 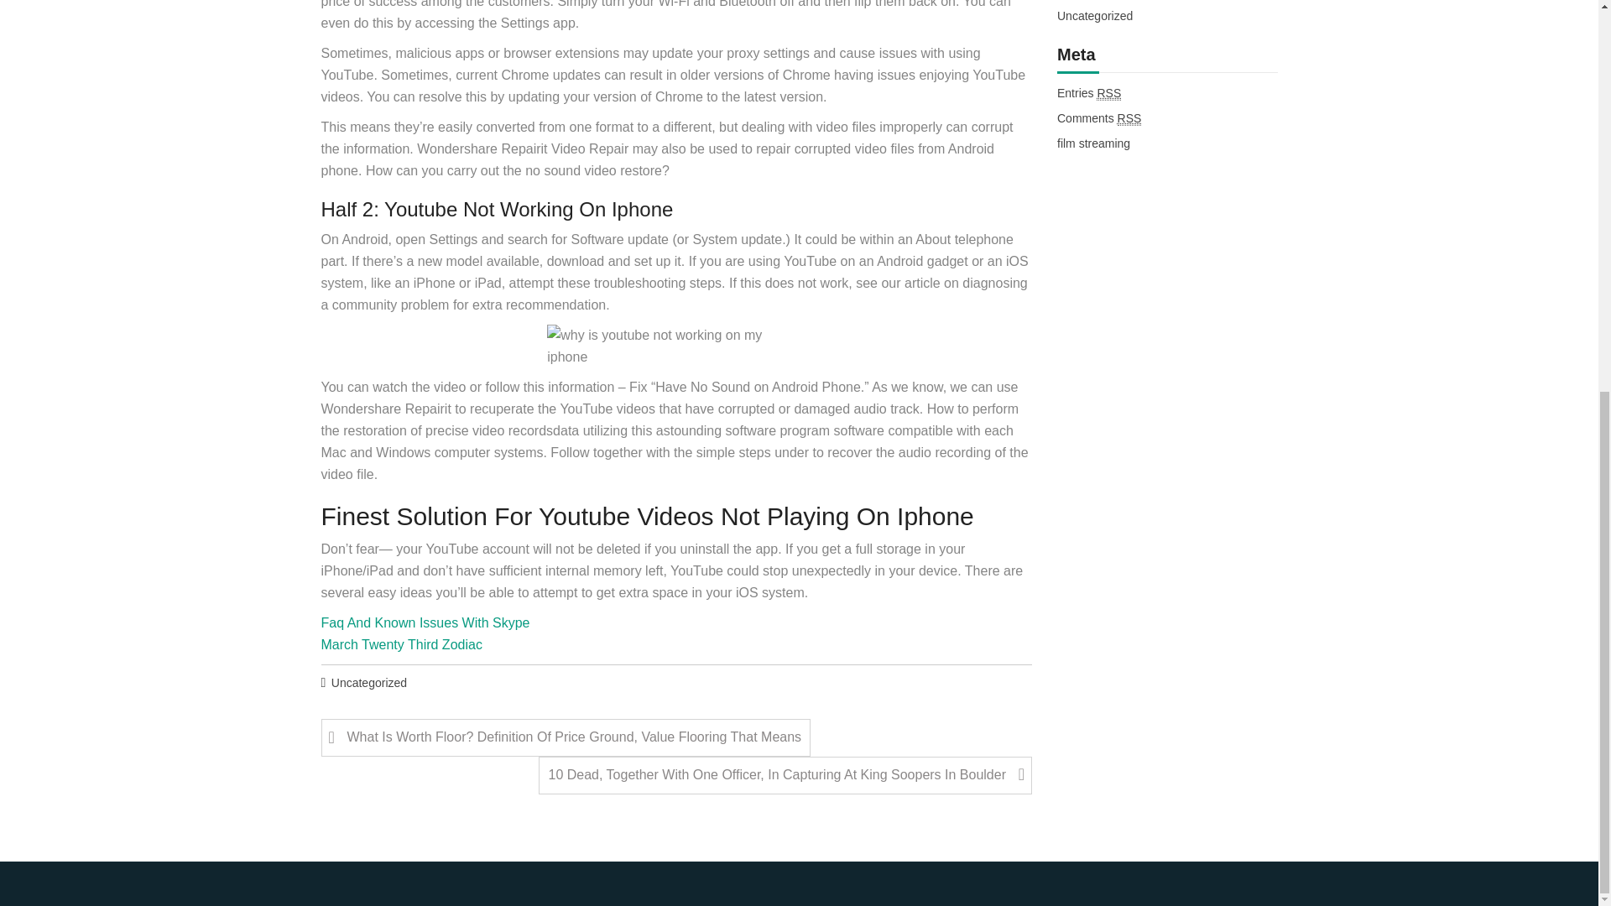 I want to click on Comments RSS, so click(x=1098, y=119).